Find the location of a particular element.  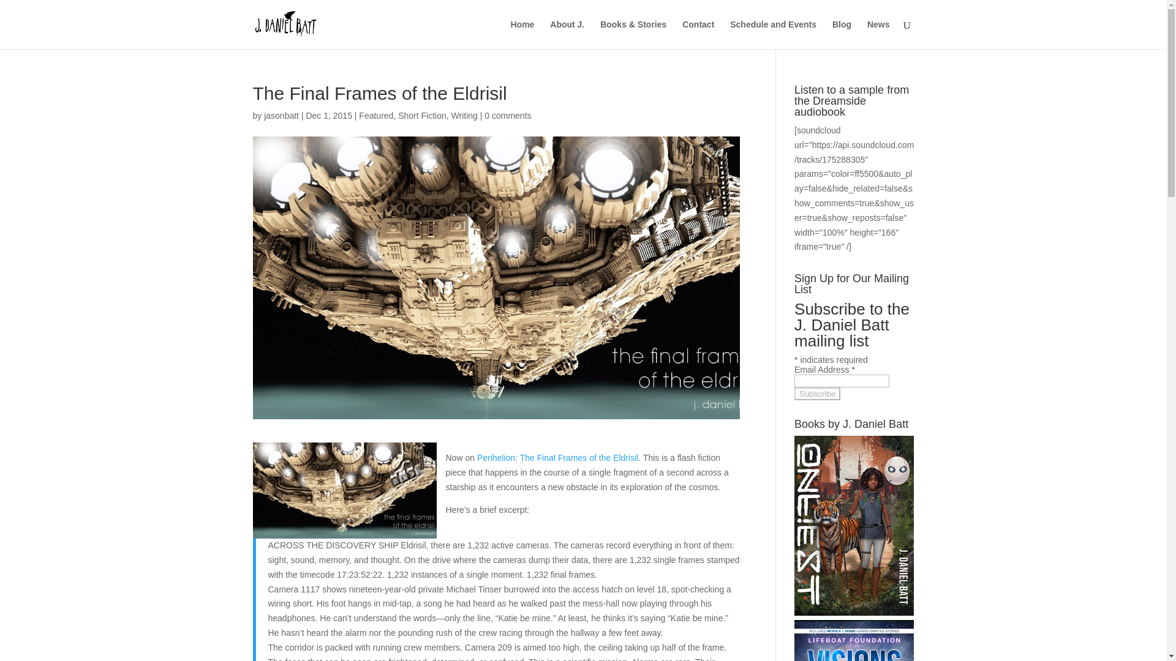

Featured is located at coordinates (375, 115).